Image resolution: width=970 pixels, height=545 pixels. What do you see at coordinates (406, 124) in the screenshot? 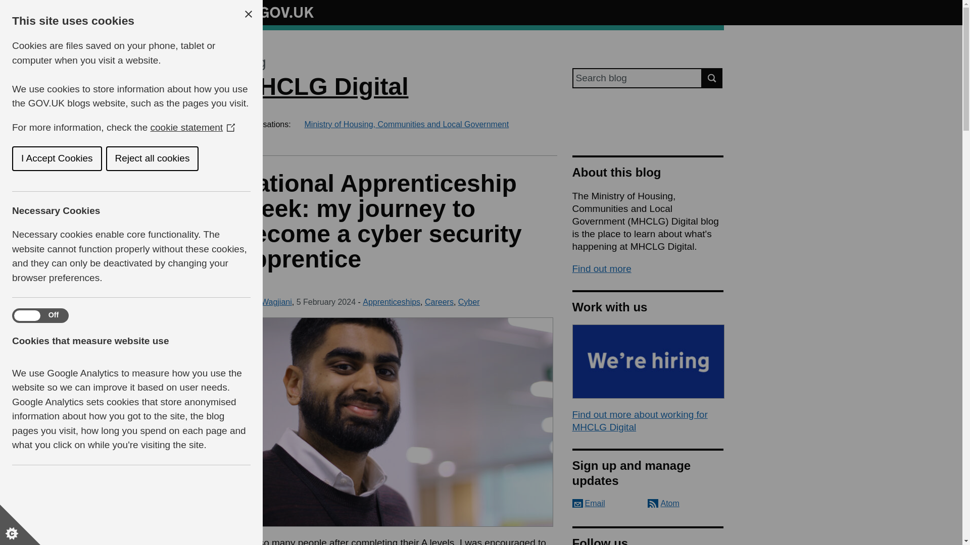
I see `Ministry of Housing, Communities and Local Government` at bounding box center [406, 124].